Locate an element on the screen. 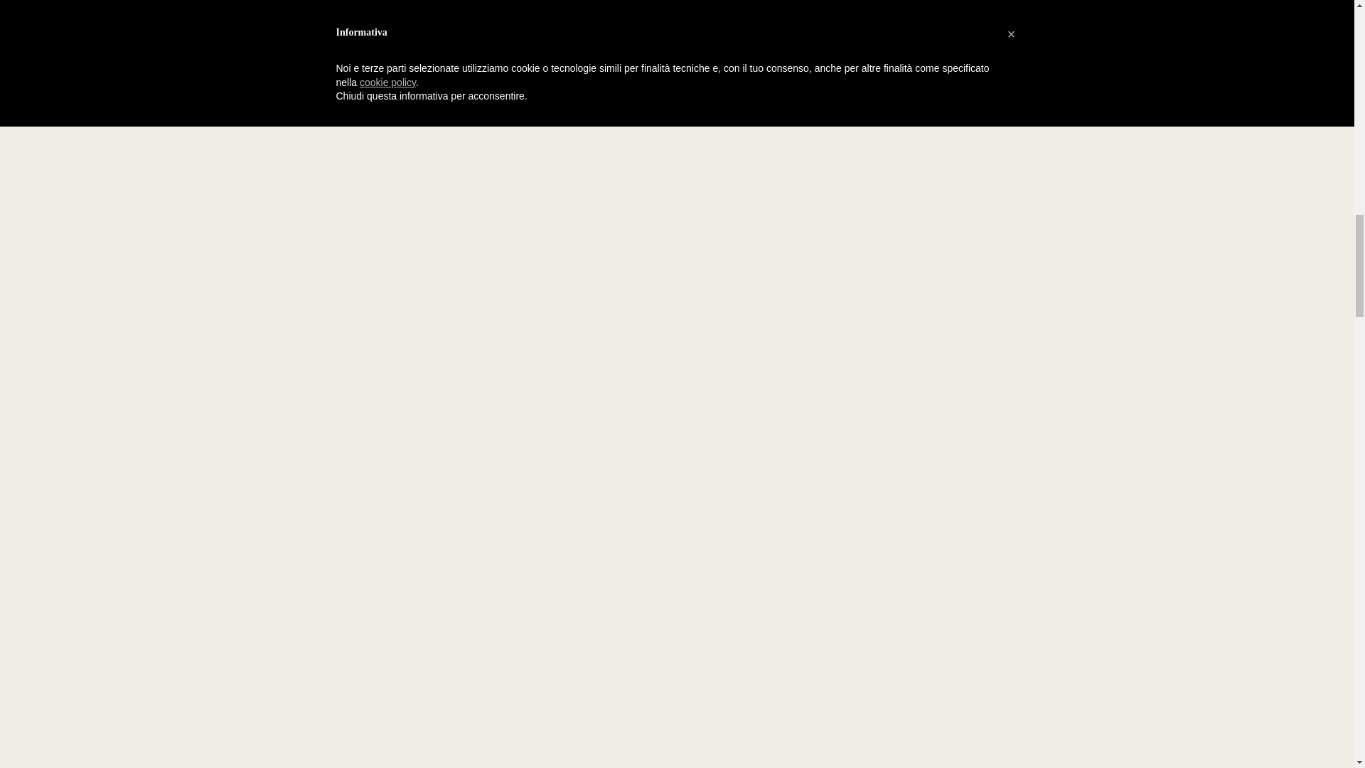  CHECK AVAILABILITY is located at coordinates (1083, 488).